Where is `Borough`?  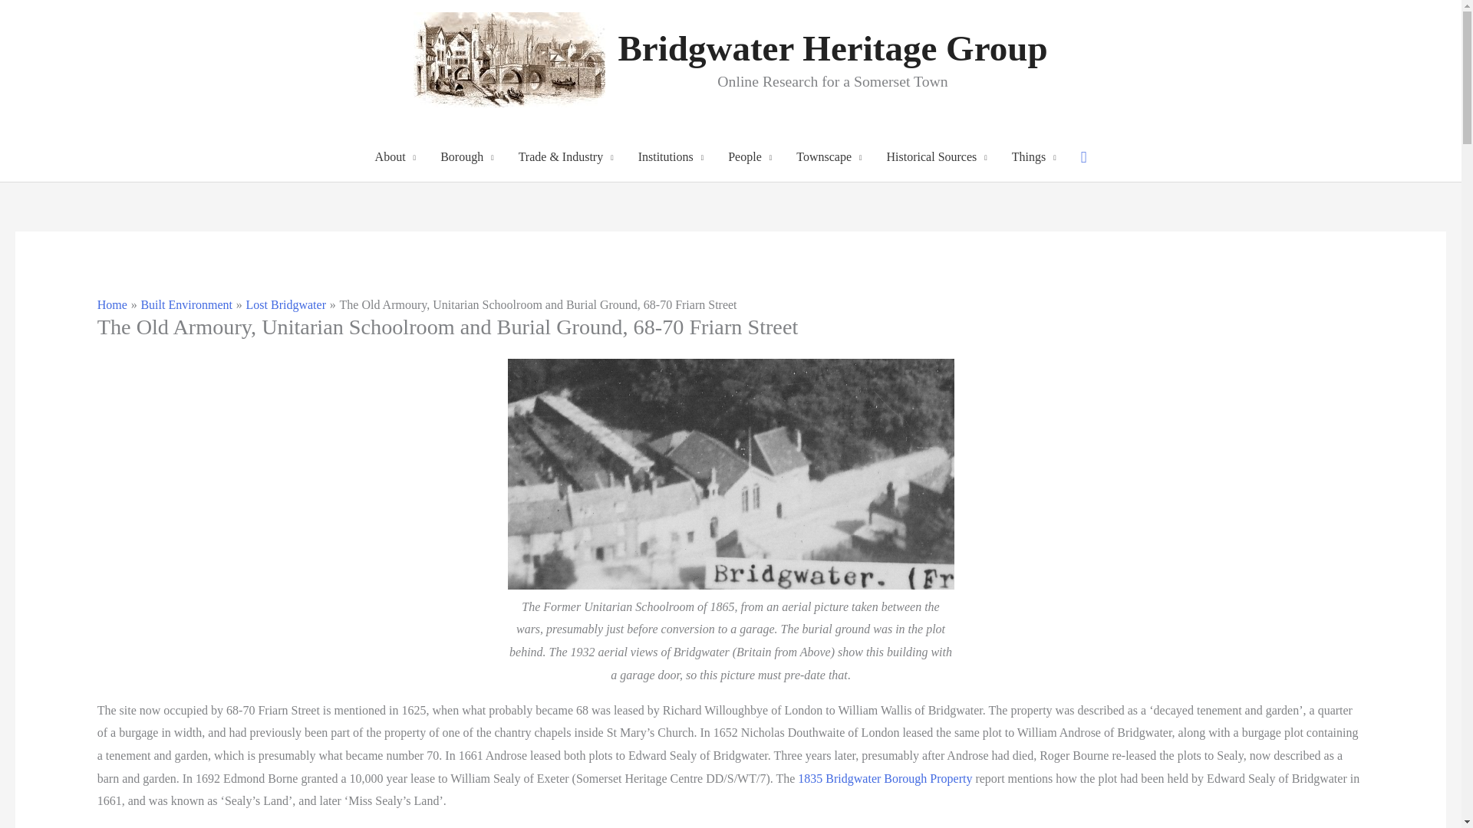 Borough is located at coordinates (467, 156).